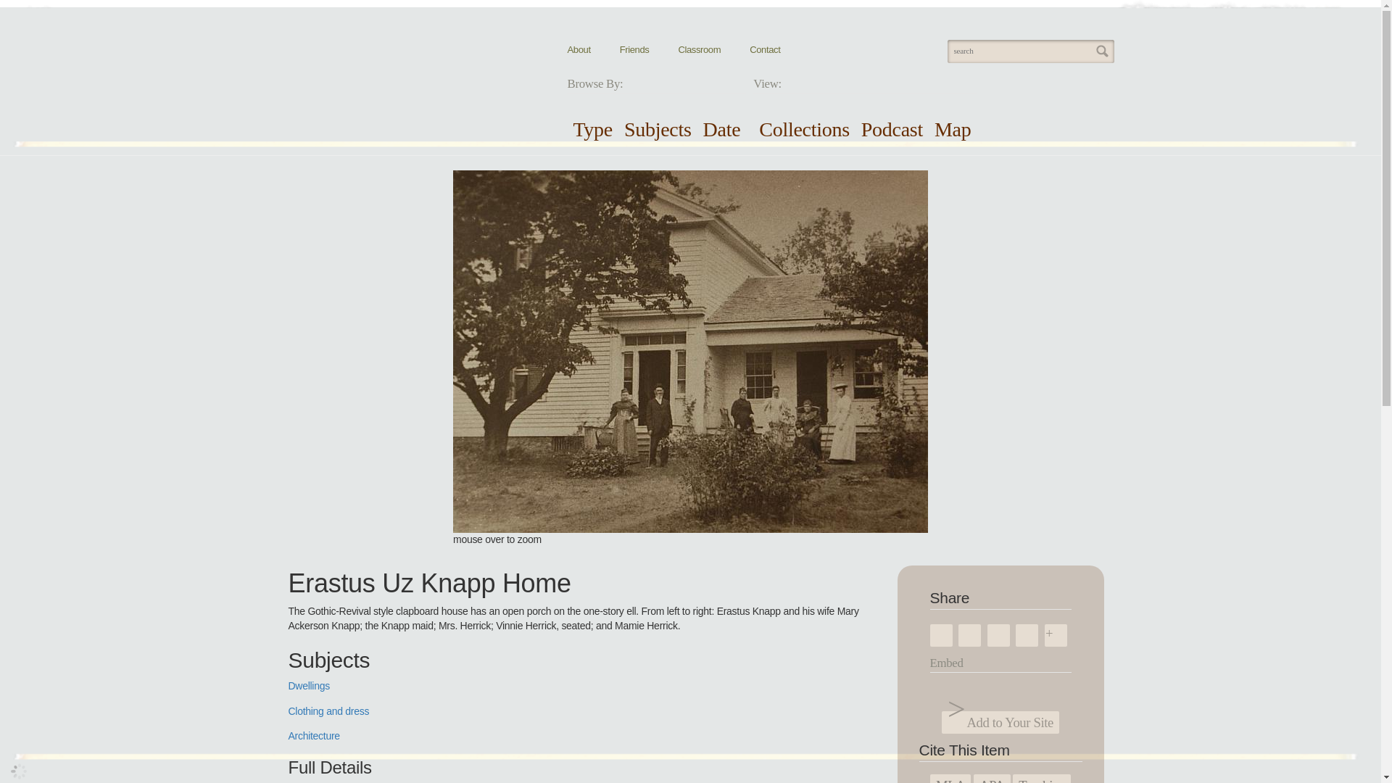 The width and height of the screenshot is (1392, 783). Describe the element at coordinates (803, 129) in the screenshot. I see `Collections` at that location.